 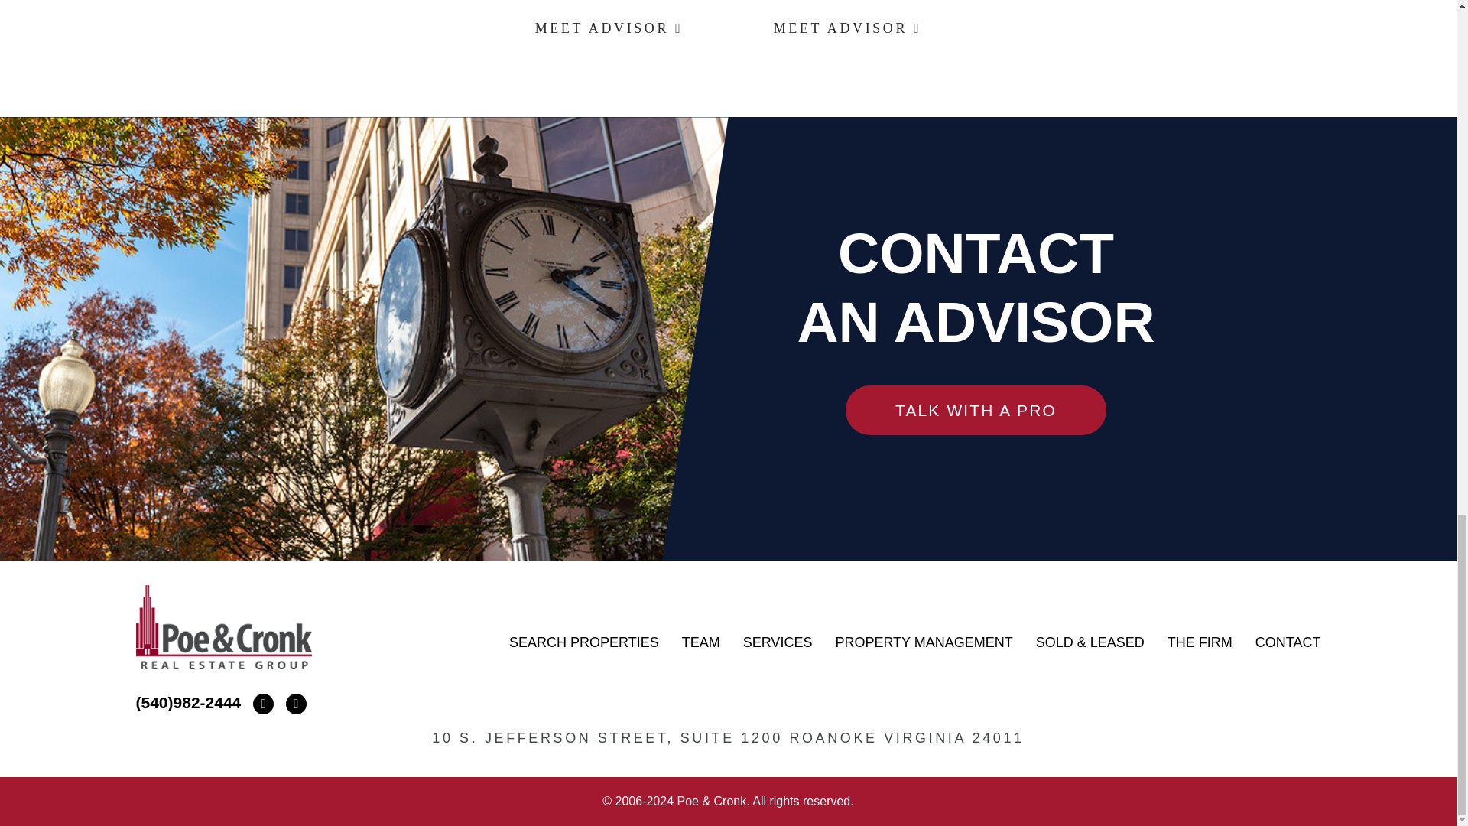 I want to click on Team, so click(x=701, y=642).